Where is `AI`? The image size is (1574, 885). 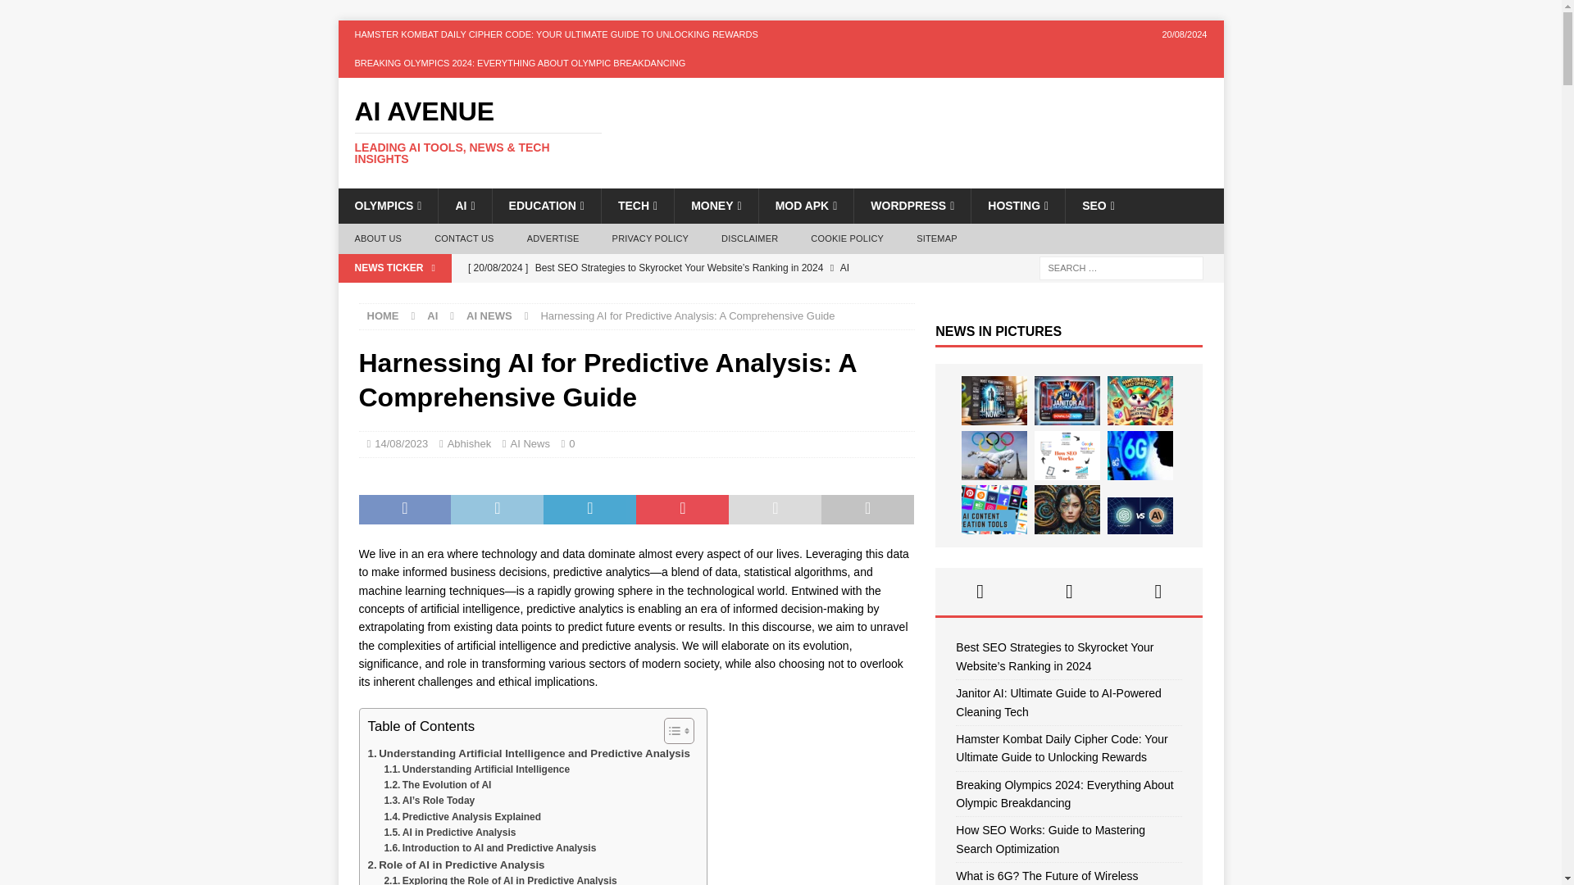 AI is located at coordinates (464, 206).